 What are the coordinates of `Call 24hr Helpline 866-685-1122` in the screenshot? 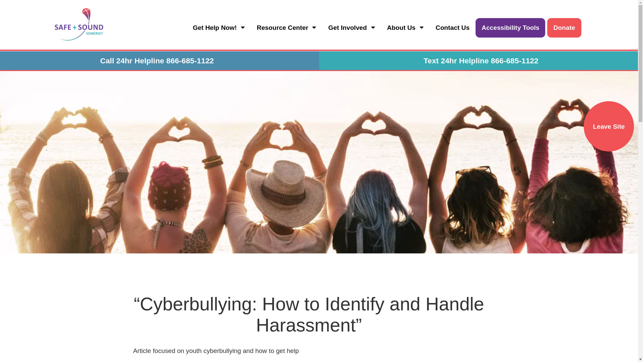 It's located at (157, 61).